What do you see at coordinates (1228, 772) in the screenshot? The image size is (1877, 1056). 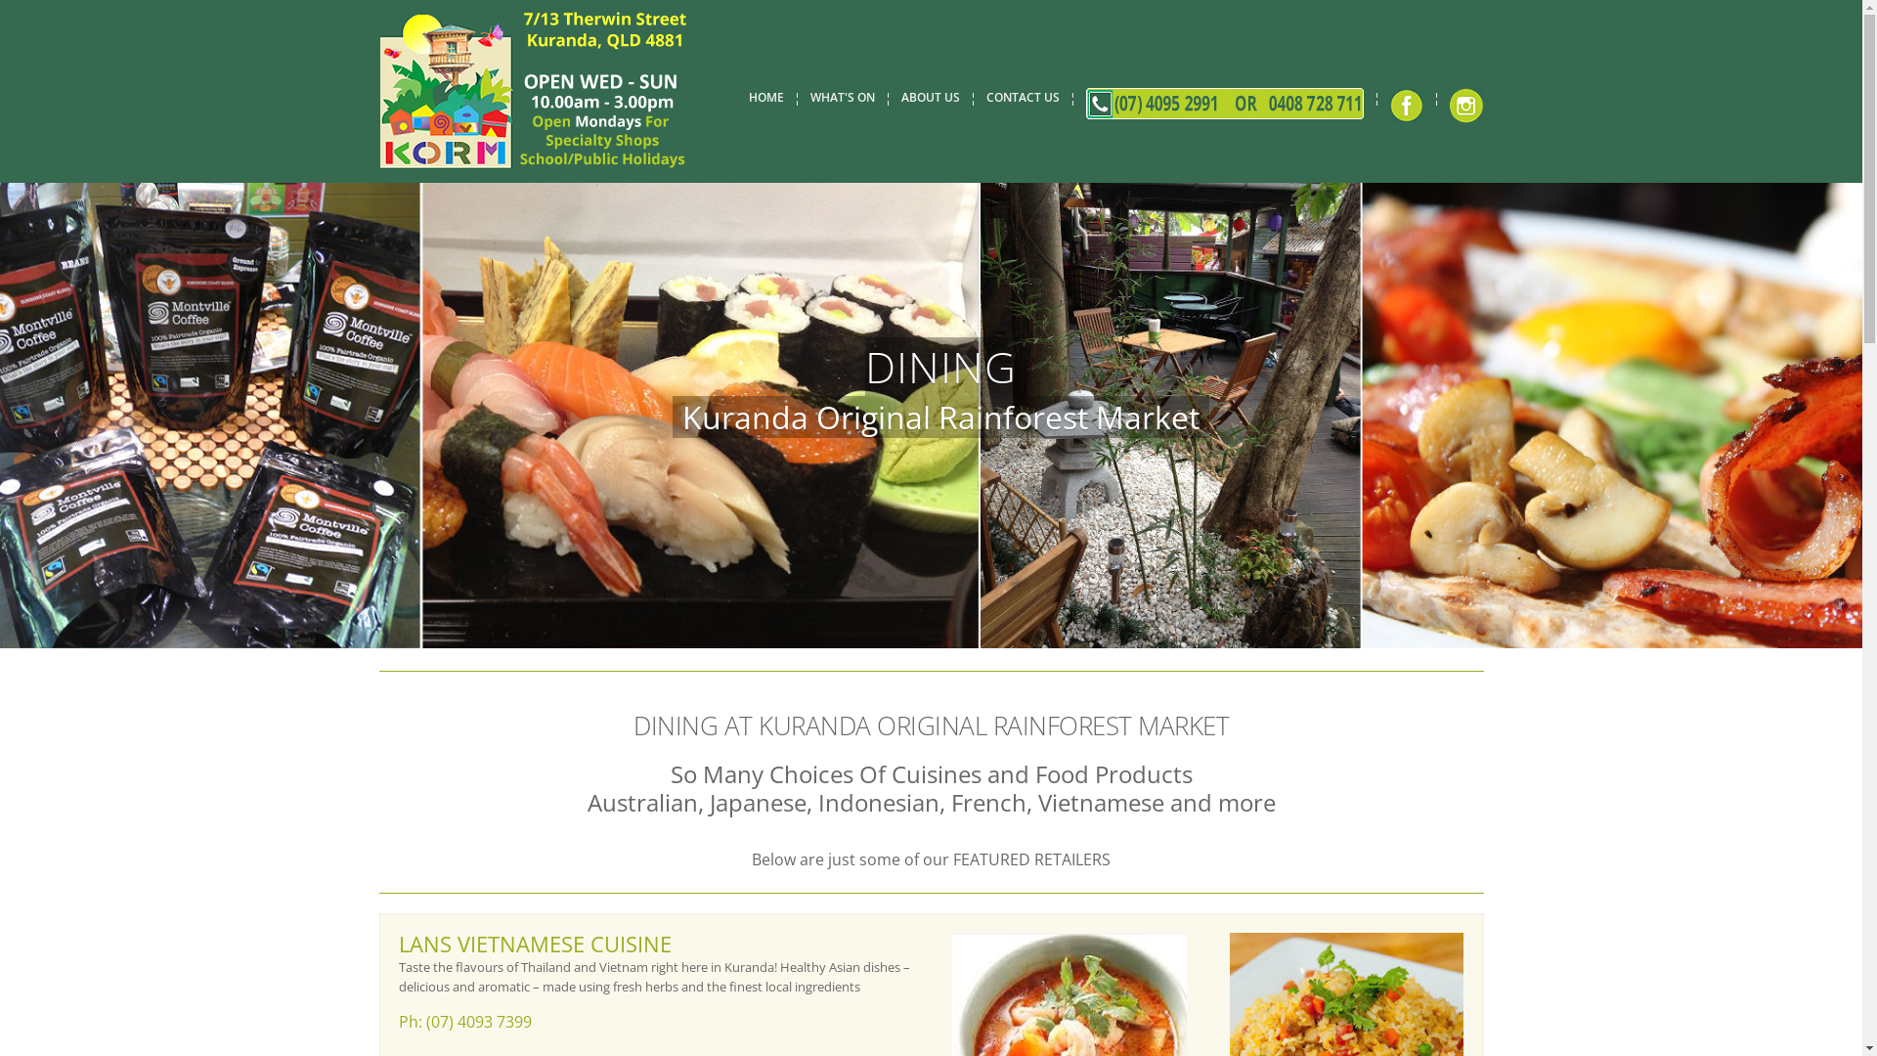 I see `KURANDA MARKET REVIEWS` at bounding box center [1228, 772].